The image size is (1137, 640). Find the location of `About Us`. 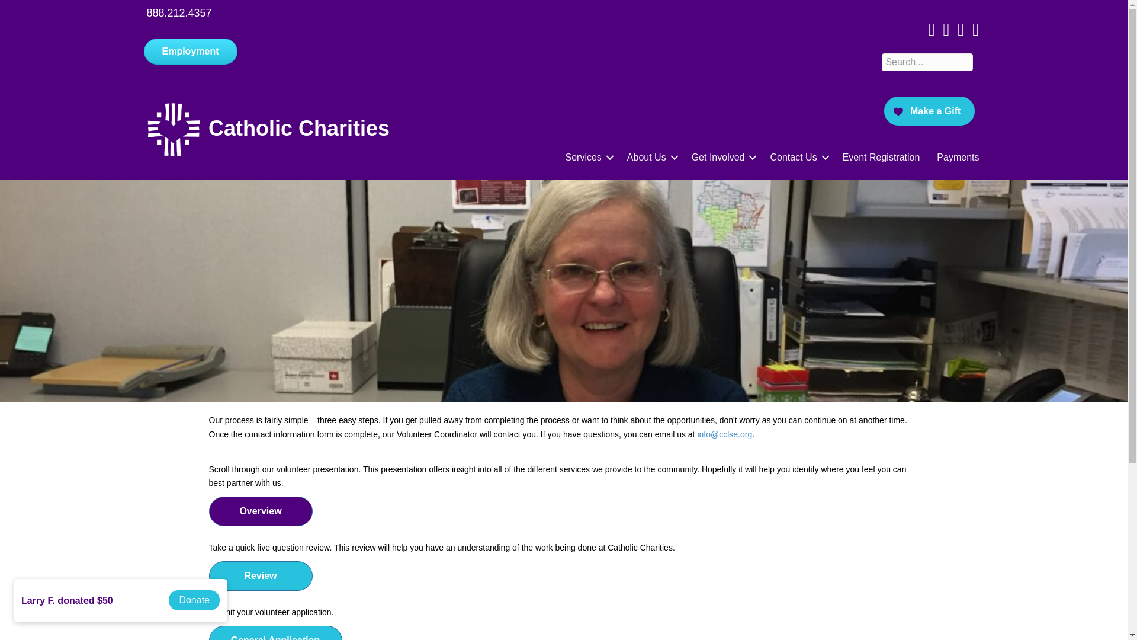

About Us is located at coordinates (650, 158).